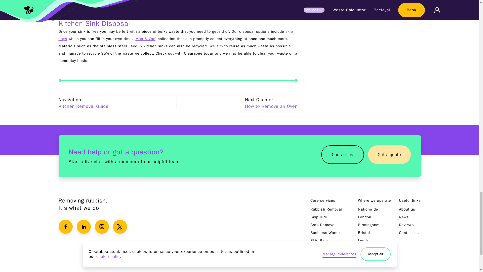 The image size is (483, 272). Describe the element at coordinates (327, 248) in the screenshot. I see `Furniture Removal` at that location.